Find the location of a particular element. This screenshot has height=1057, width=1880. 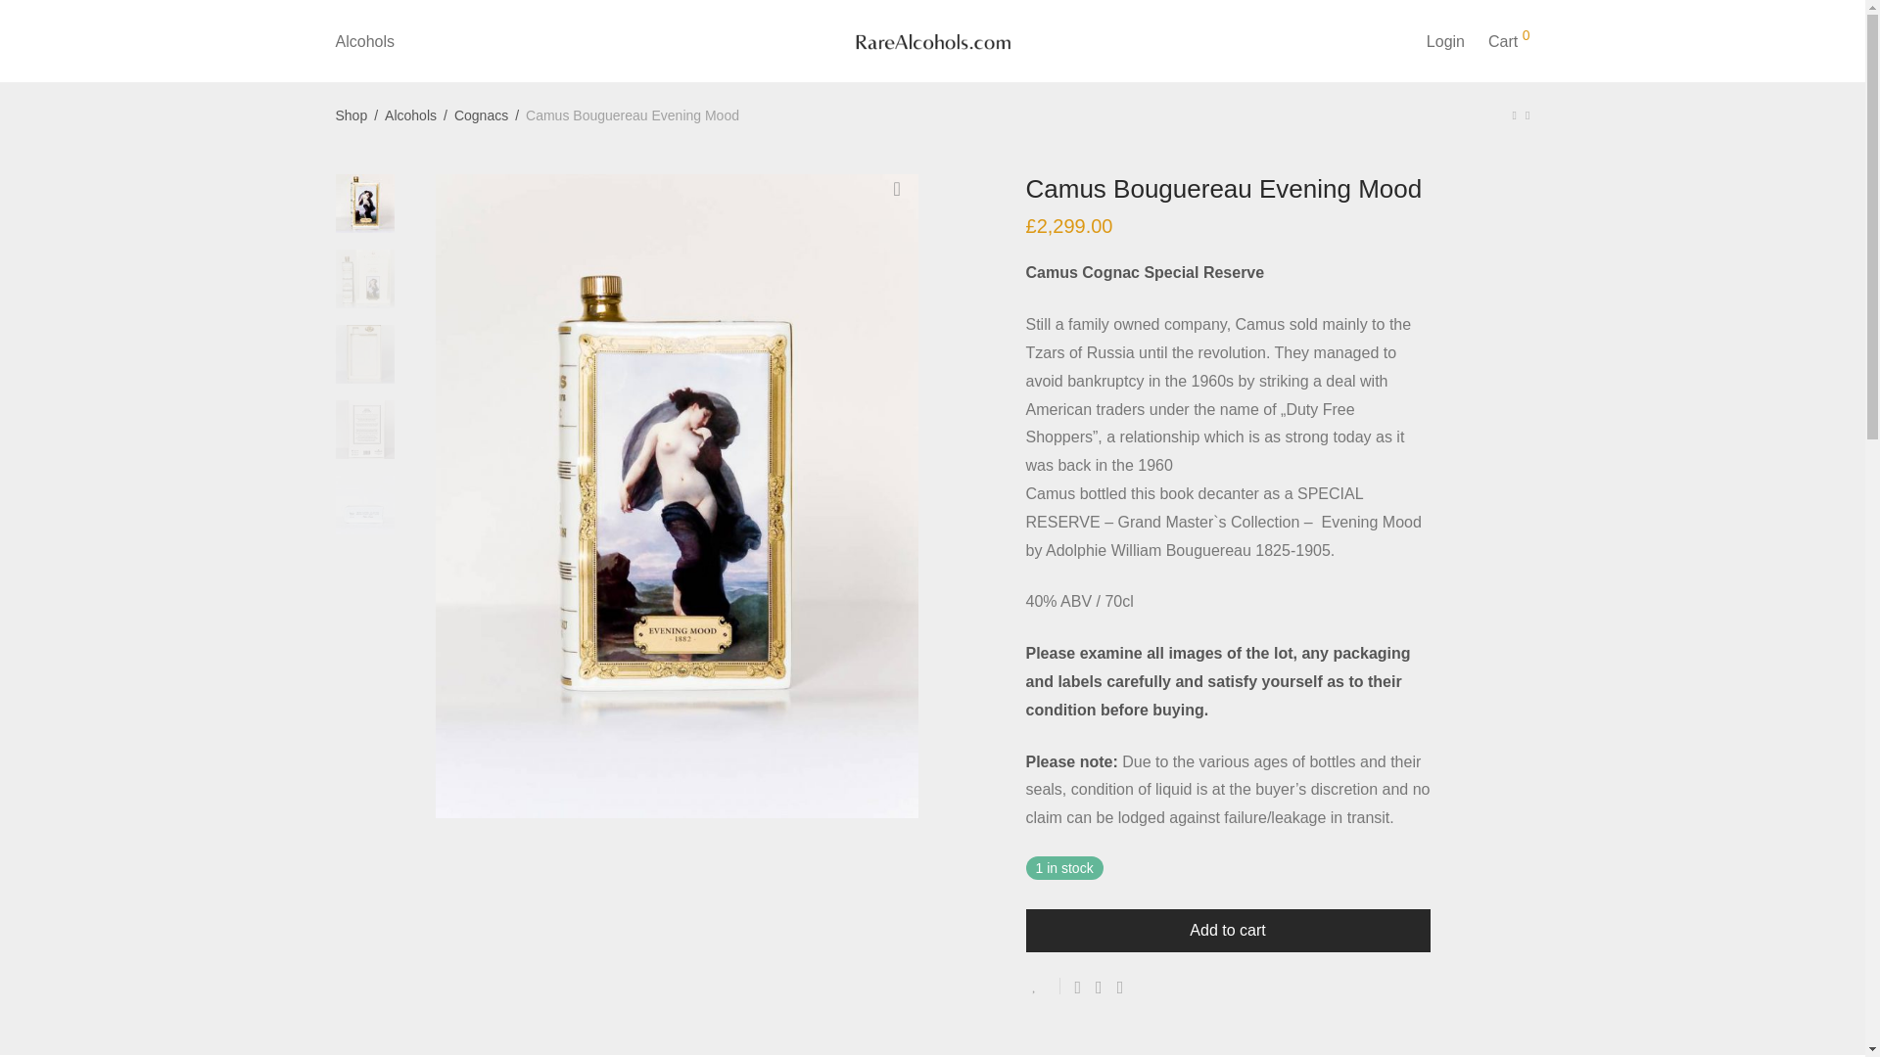

Alcohols is located at coordinates (410, 115).